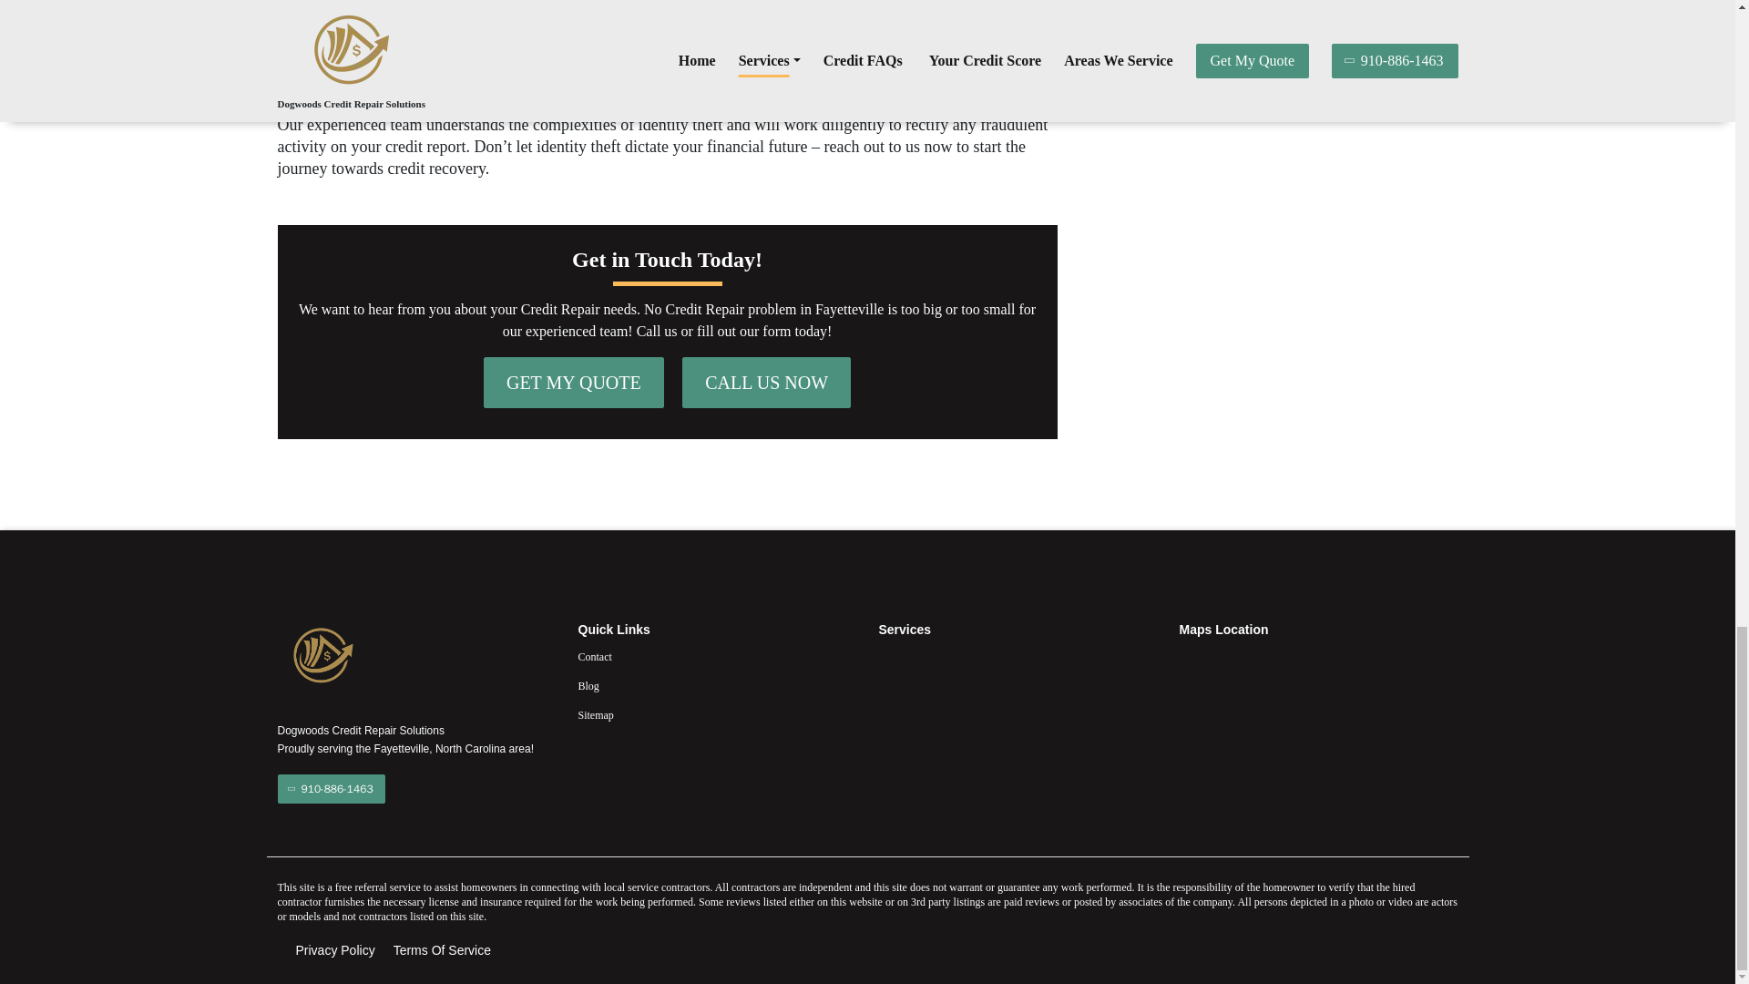  What do you see at coordinates (574, 383) in the screenshot?
I see `GET MY QUOTE` at bounding box center [574, 383].